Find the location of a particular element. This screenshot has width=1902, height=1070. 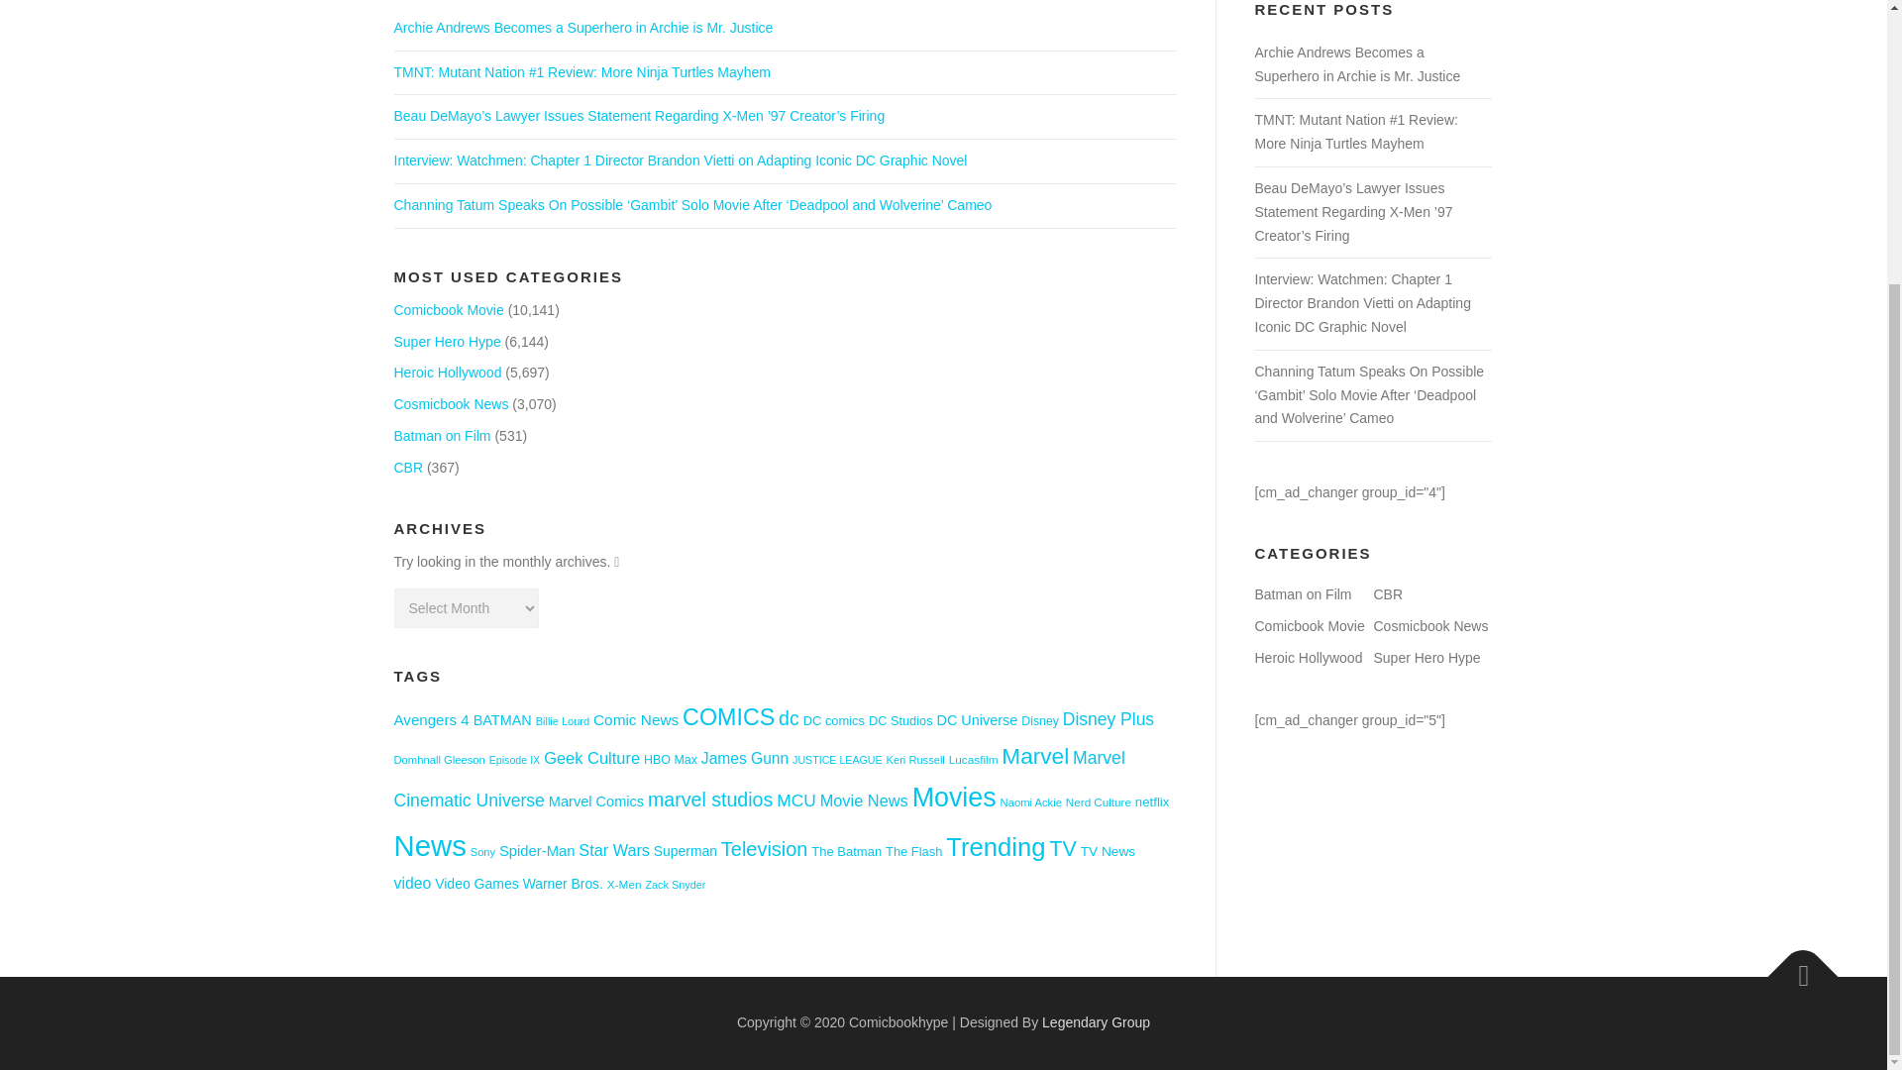

COMICS is located at coordinates (728, 716).